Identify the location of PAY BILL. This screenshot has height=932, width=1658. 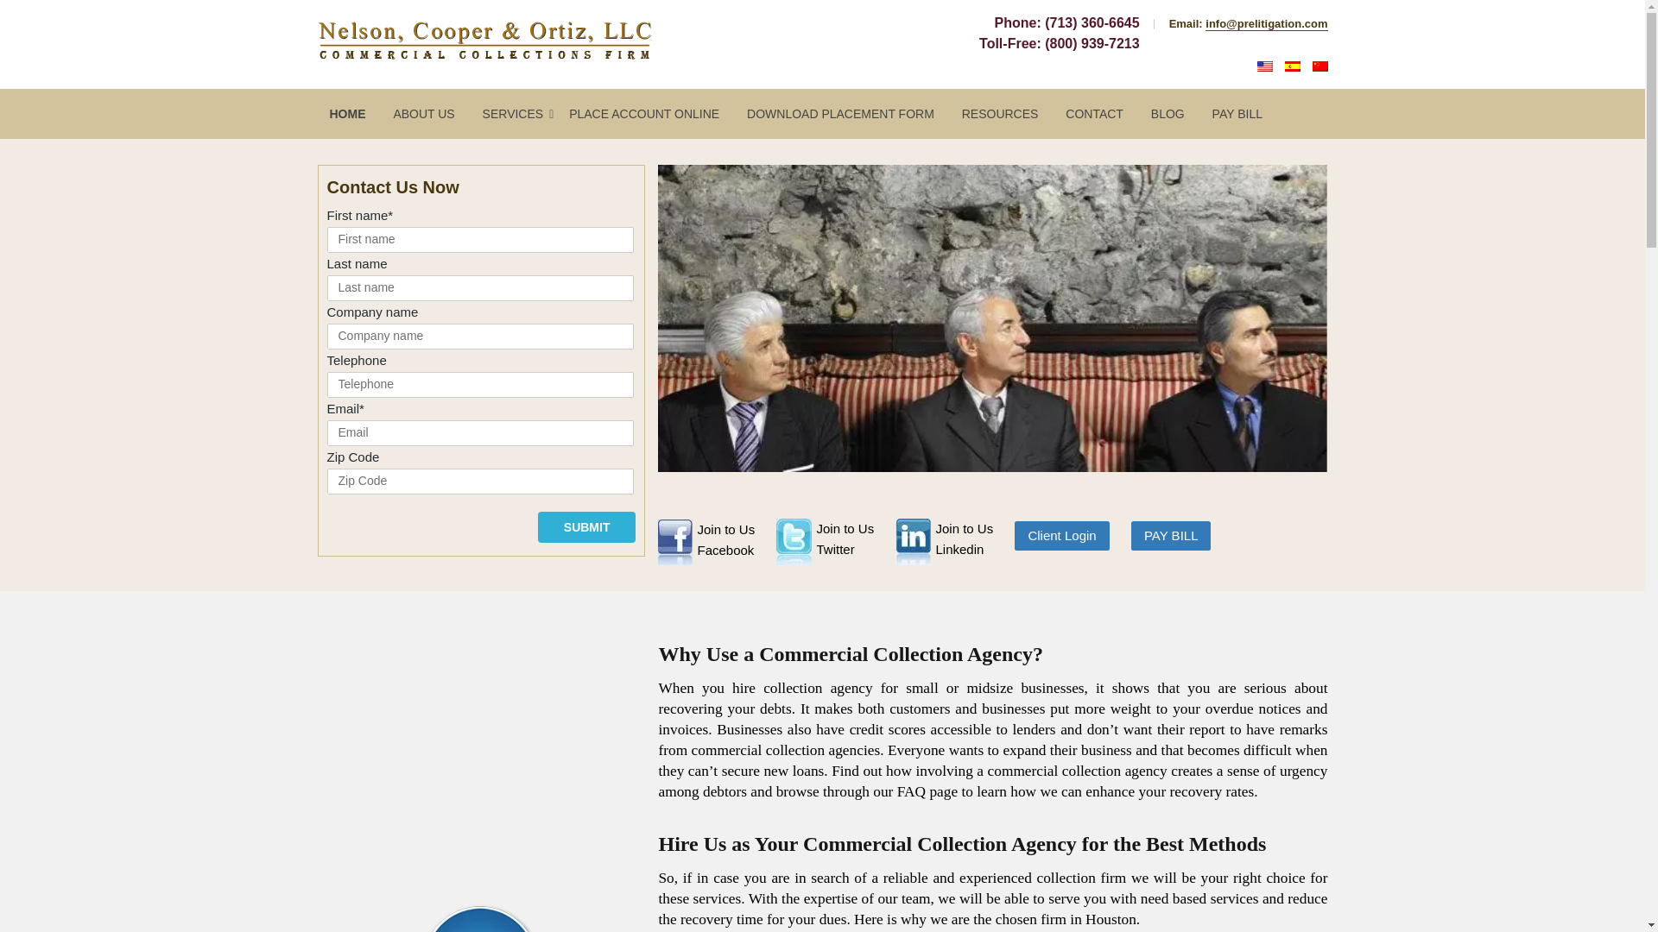
(984, 549).